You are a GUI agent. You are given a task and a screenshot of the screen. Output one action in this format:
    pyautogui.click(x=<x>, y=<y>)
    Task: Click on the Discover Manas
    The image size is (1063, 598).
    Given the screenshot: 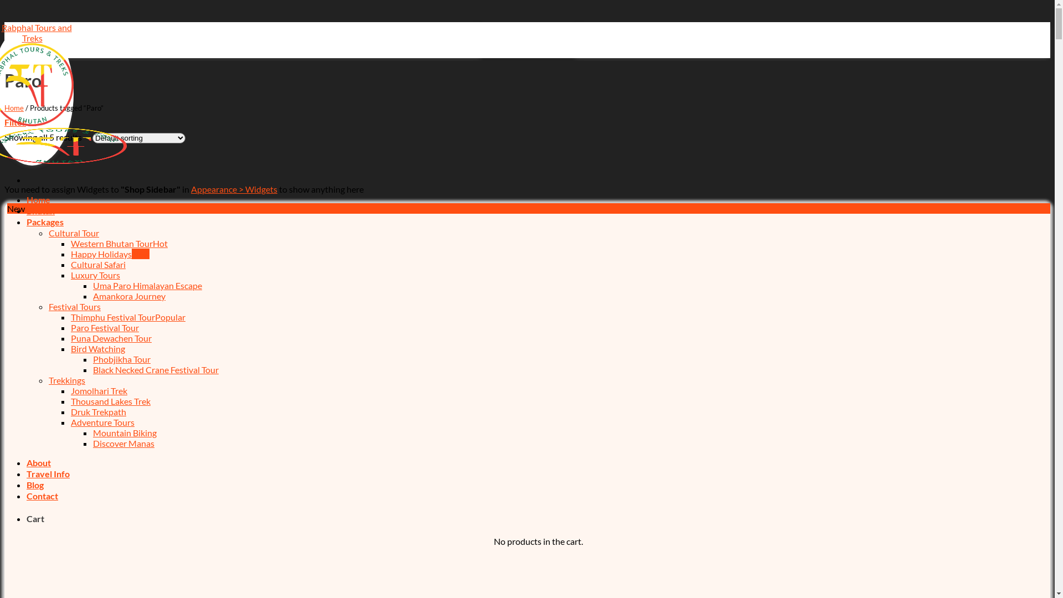 What is the action you would take?
    pyautogui.click(x=124, y=443)
    